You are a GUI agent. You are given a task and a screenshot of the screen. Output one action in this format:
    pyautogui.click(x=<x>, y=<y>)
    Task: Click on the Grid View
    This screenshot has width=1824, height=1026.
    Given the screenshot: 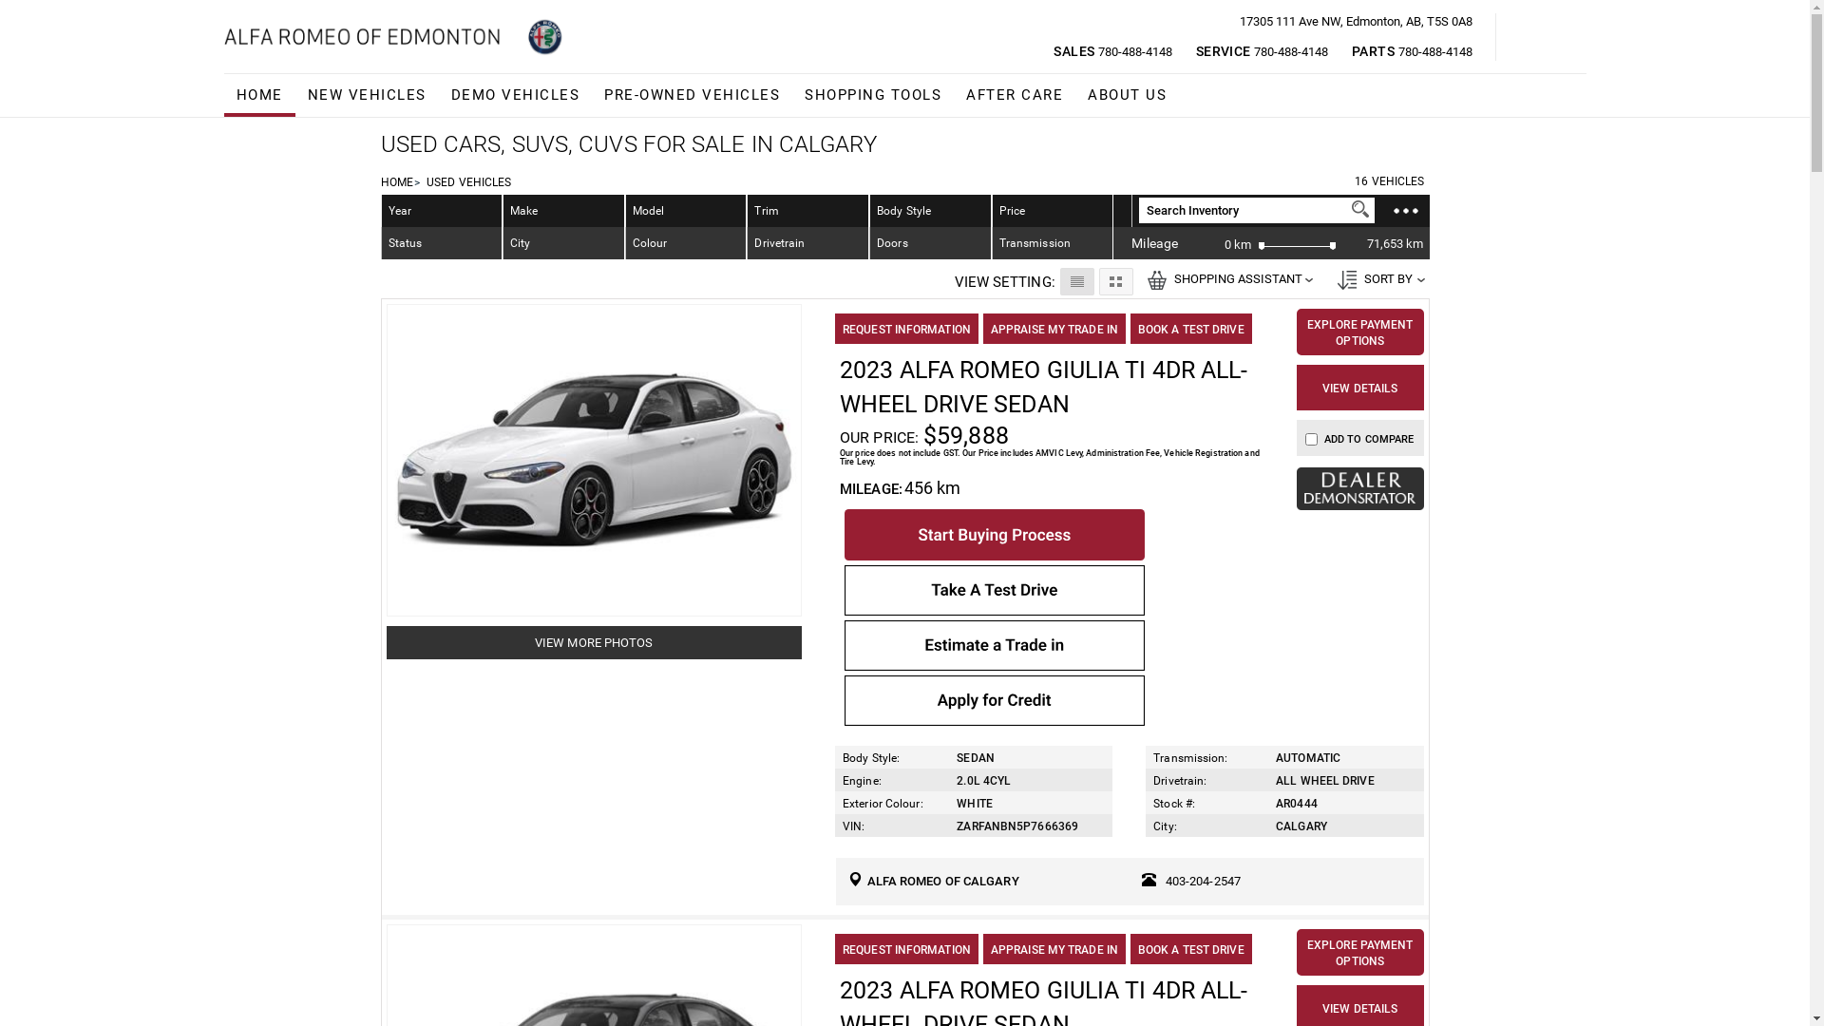 What is the action you would take?
    pyautogui.click(x=1115, y=281)
    